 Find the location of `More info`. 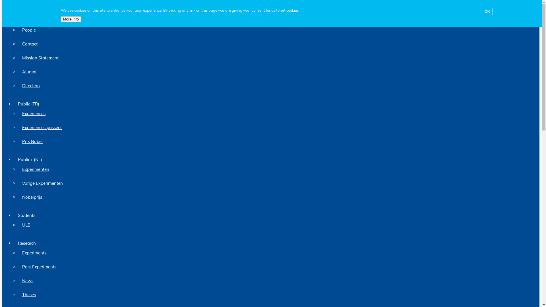

More info is located at coordinates (71, 19).